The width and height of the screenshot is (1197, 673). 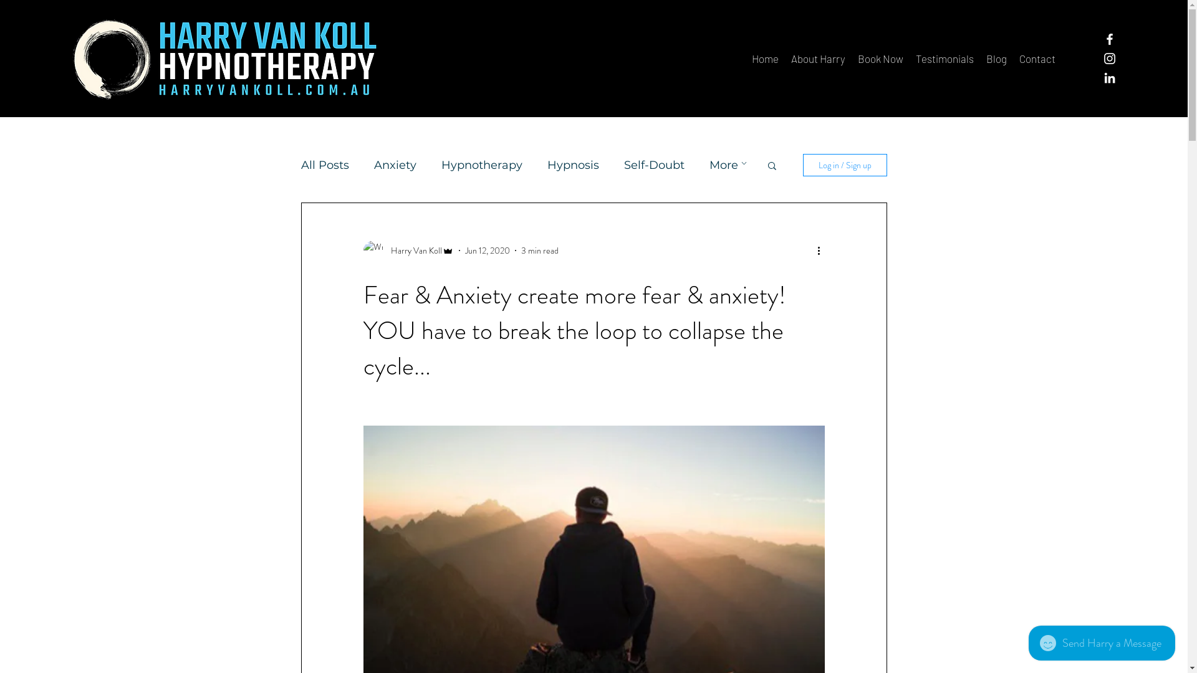 I want to click on About Harry, so click(x=818, y=59).